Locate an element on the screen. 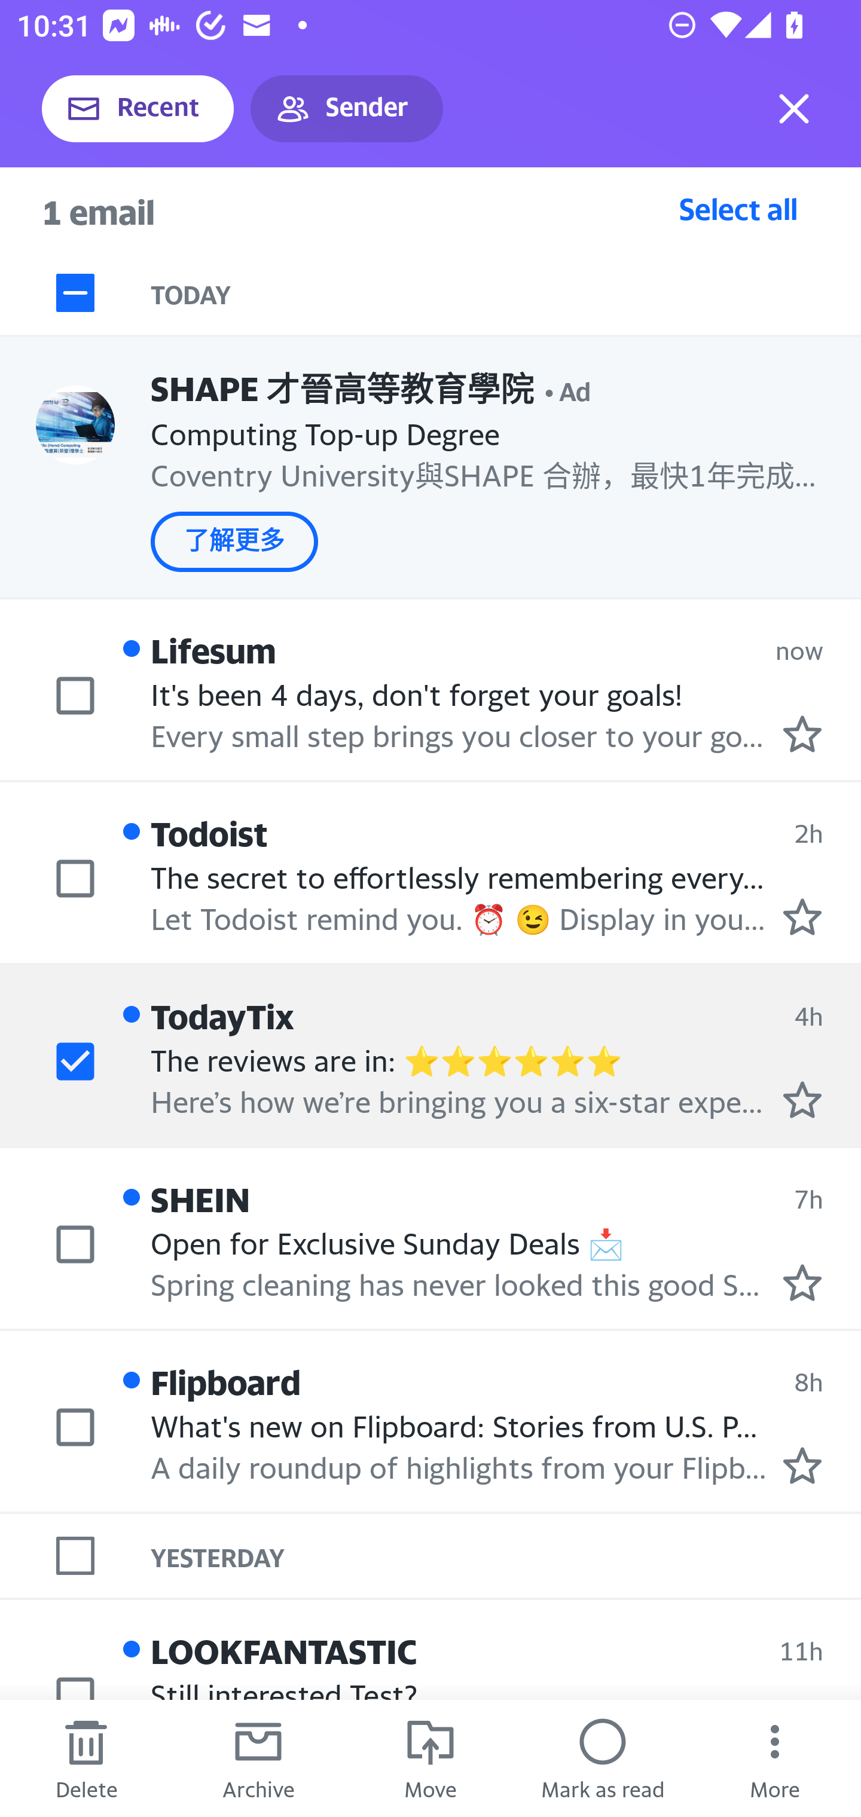 Image resolution: width=861 pixels, height=1817 pixels. YESTERDAY is located at coordinates (506, 1556).